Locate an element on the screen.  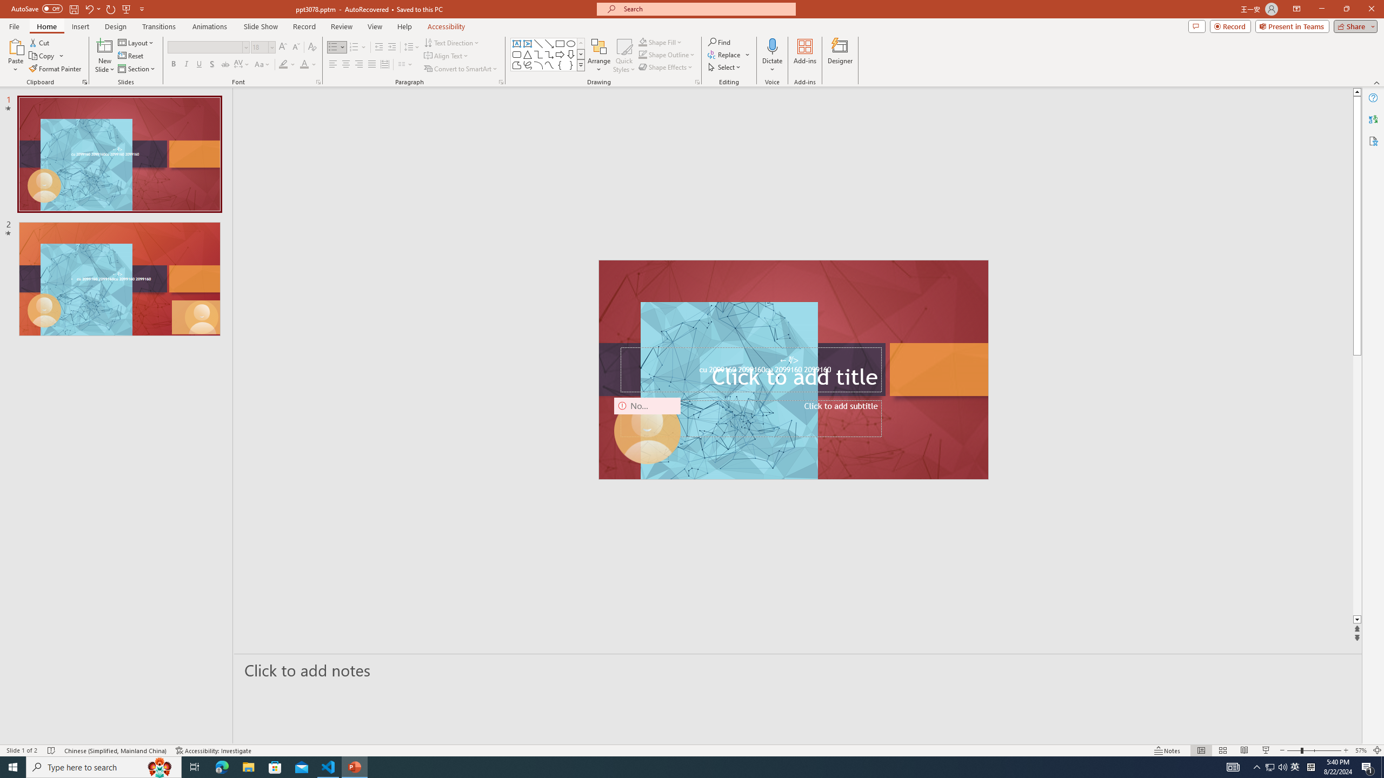
Center is located at coordinates (346, 65).